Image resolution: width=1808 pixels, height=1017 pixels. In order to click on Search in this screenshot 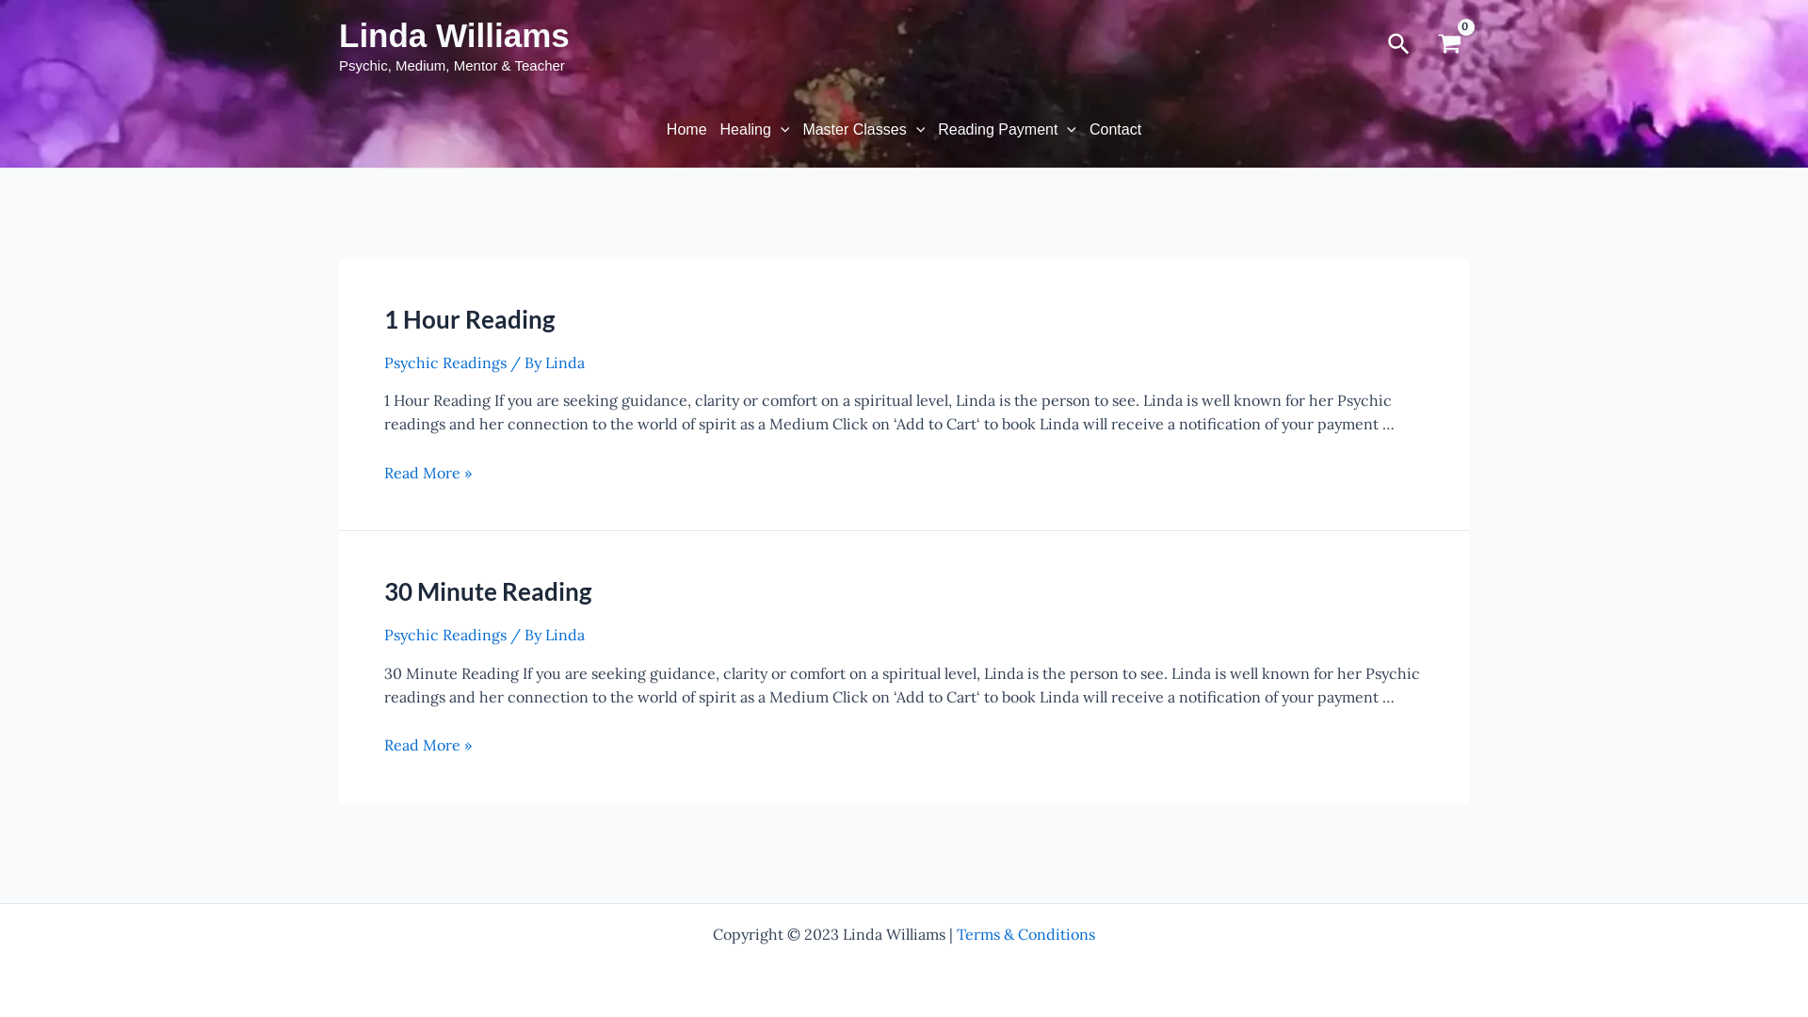, I will do `click(1399, 45)`.